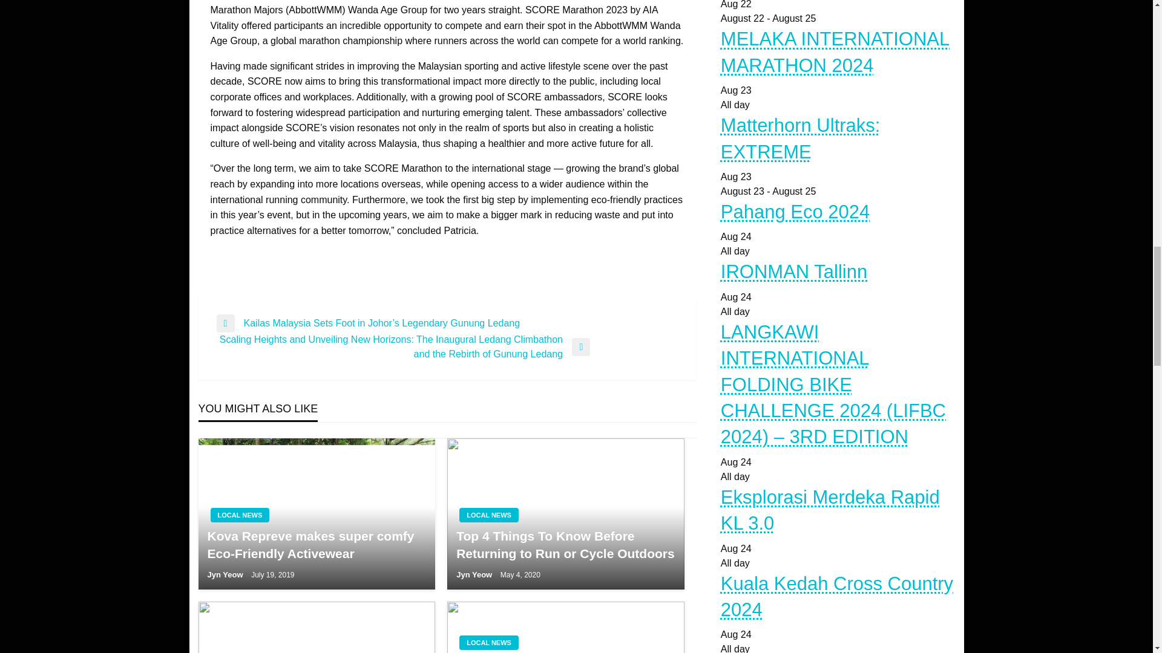 The image size is (1162, 653). What do you see at coordinates (795, 212) in the screenshot?
I see `Pahang Eco 2024` at bounding box center [795, 212].